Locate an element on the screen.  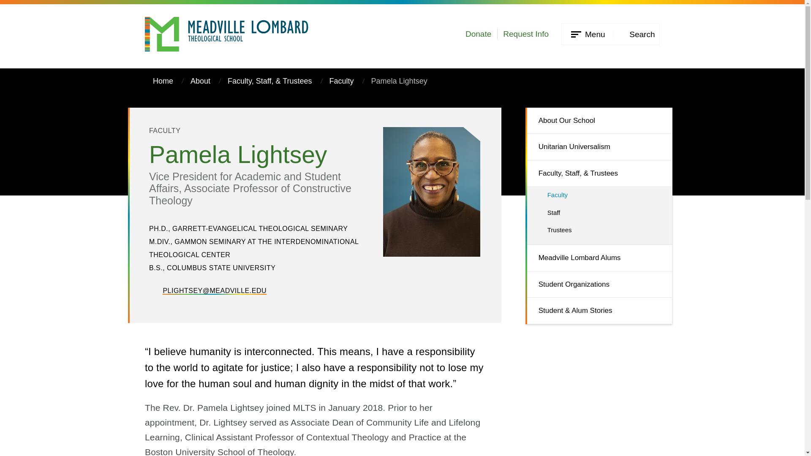
Search is located at coordinates (636, 34).